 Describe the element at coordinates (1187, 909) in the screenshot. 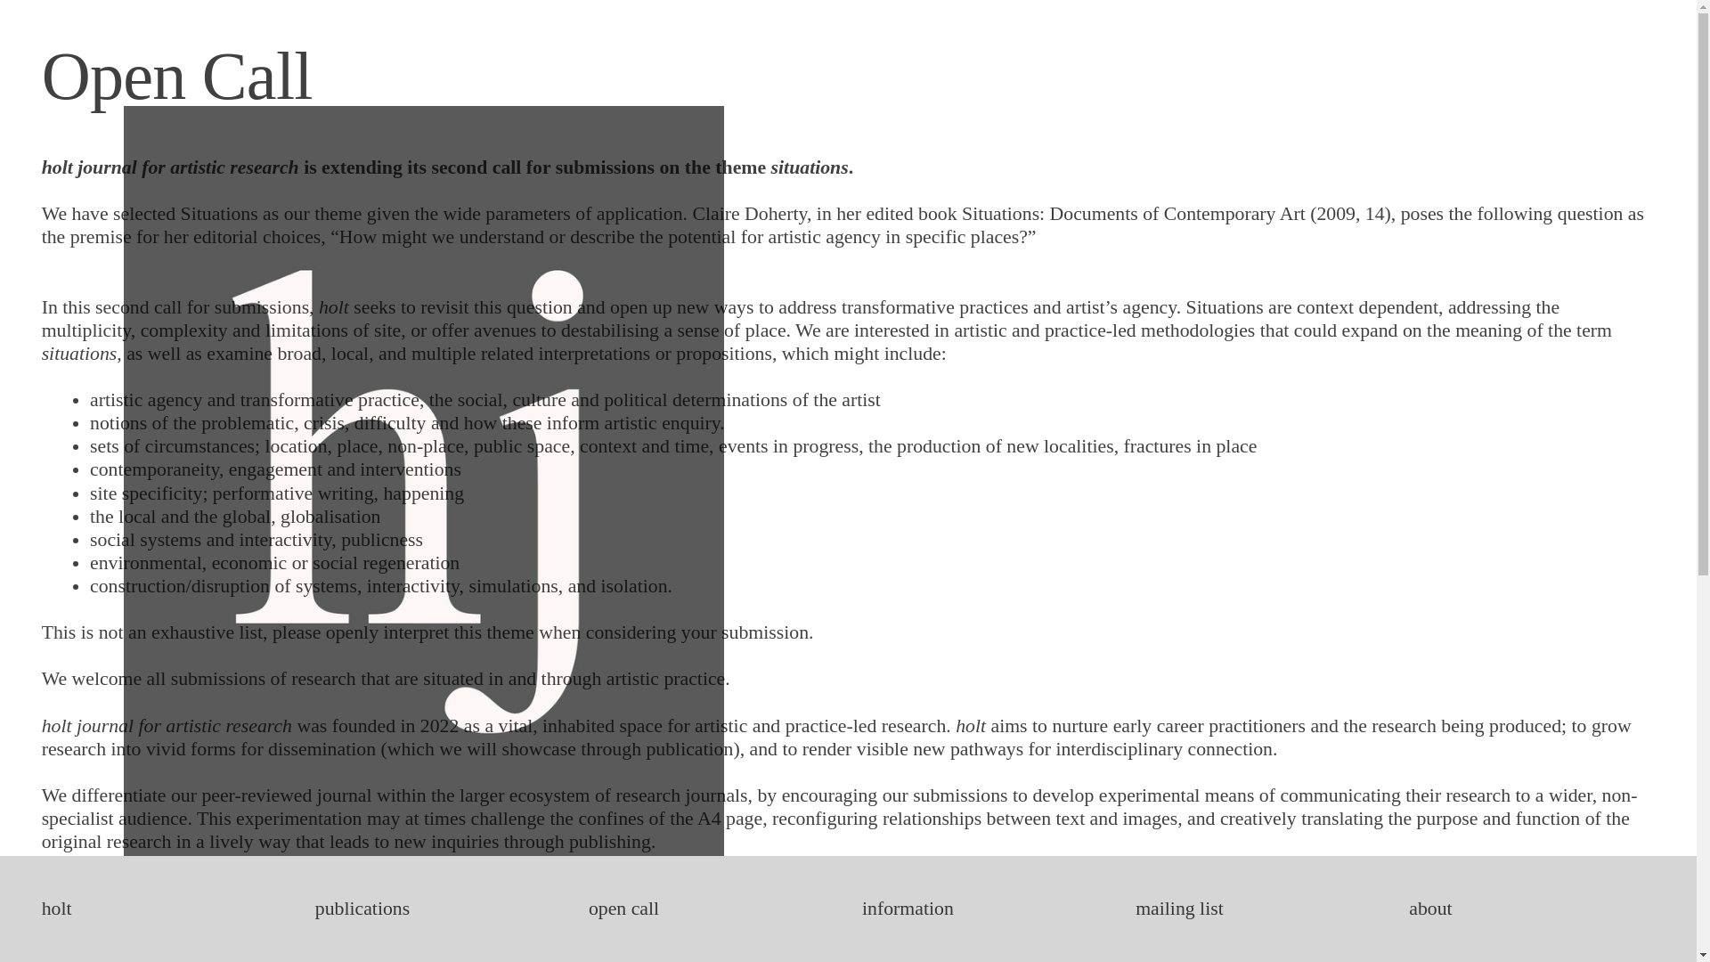

I see `ailing list` at that location.